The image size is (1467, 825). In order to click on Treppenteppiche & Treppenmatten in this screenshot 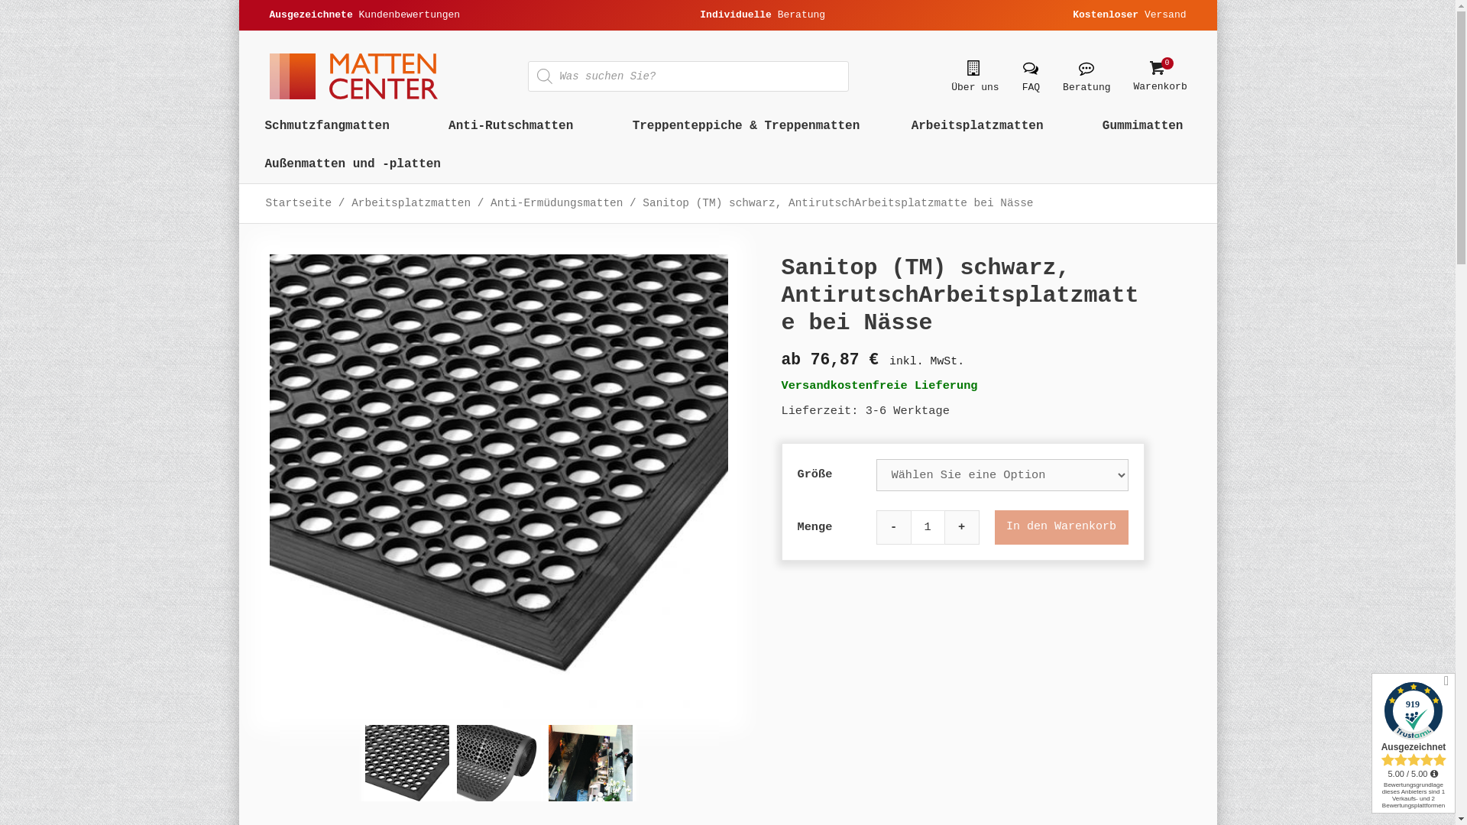, I will do `click(746, 126)`.